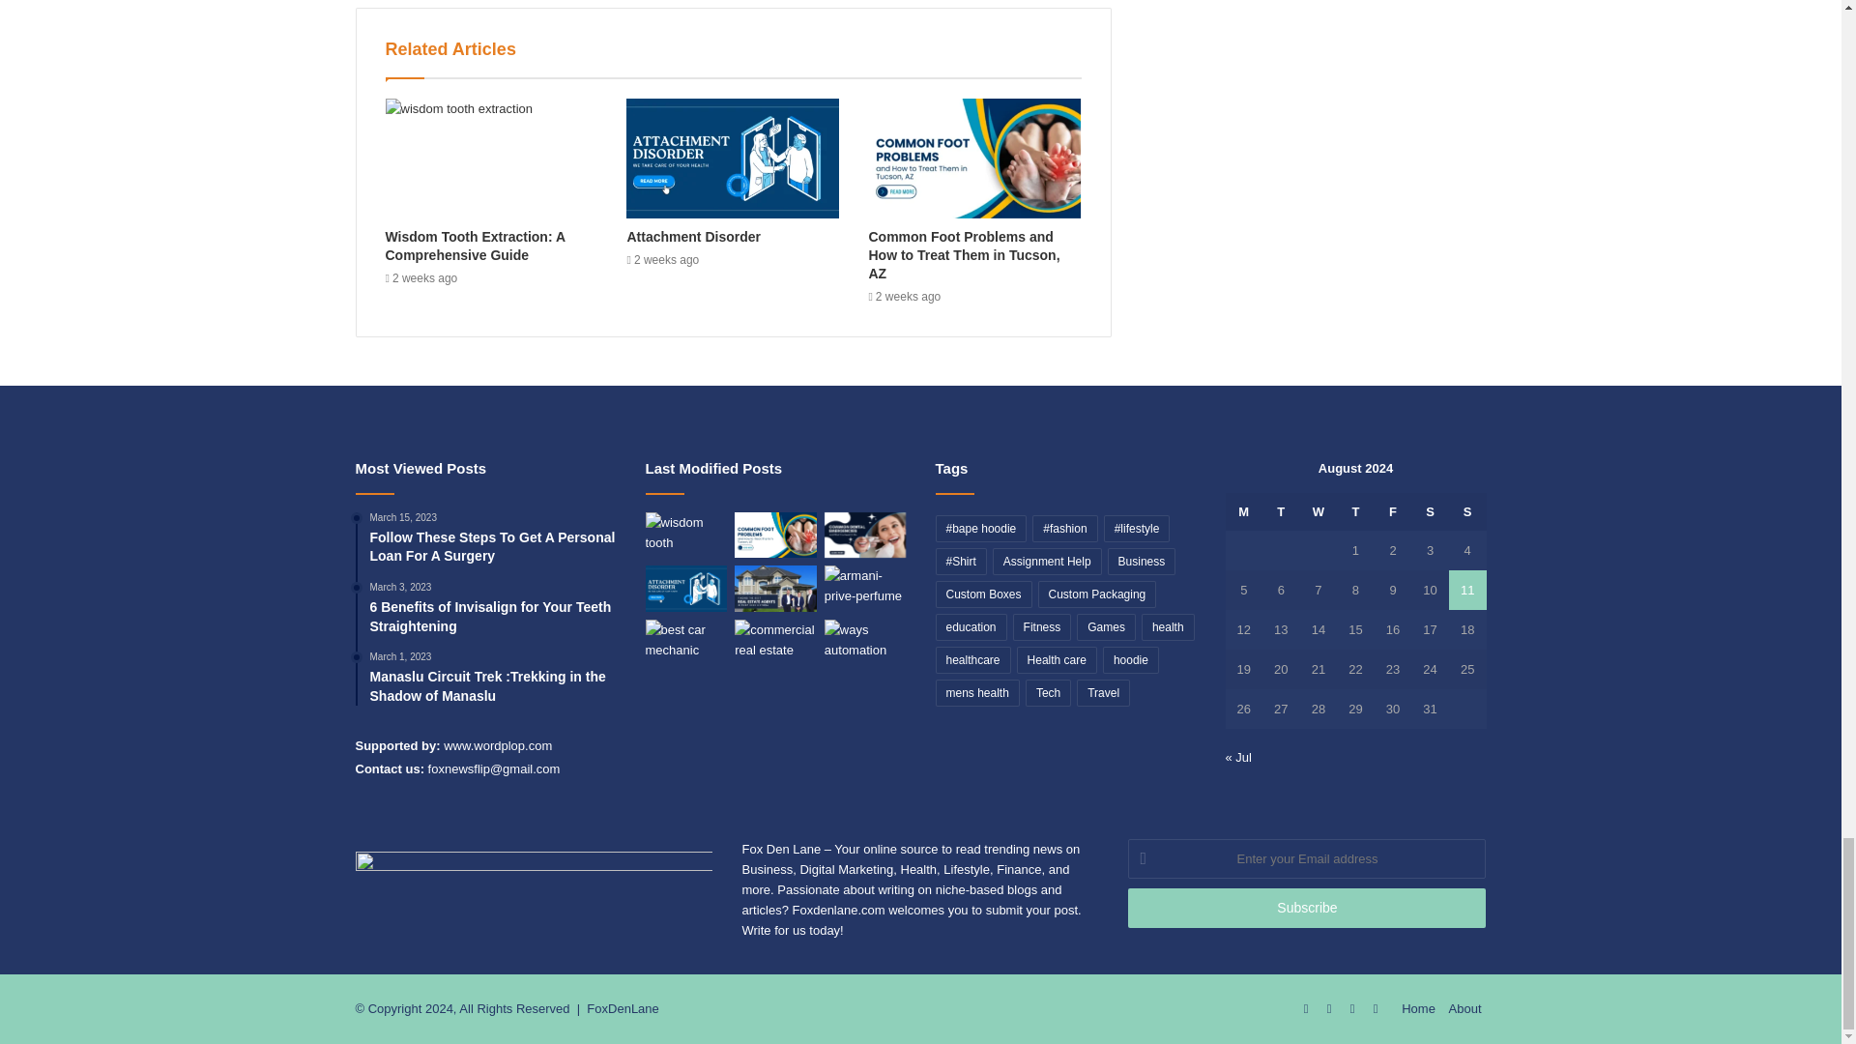 Image resolution: width=1856 pixels, height=1044 pixels. I want to click on Monday, so click(1244, 510).